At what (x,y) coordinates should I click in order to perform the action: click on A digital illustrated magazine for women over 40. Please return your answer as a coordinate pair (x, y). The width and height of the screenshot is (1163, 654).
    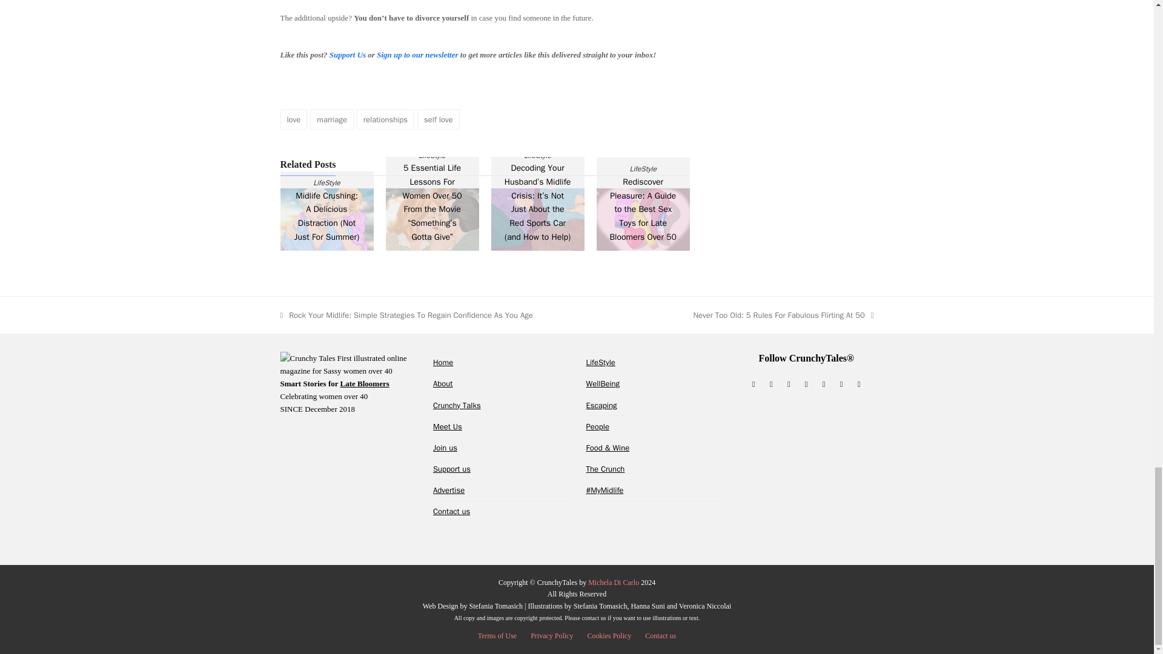
    Looking at the image, I should click on (443, 362).